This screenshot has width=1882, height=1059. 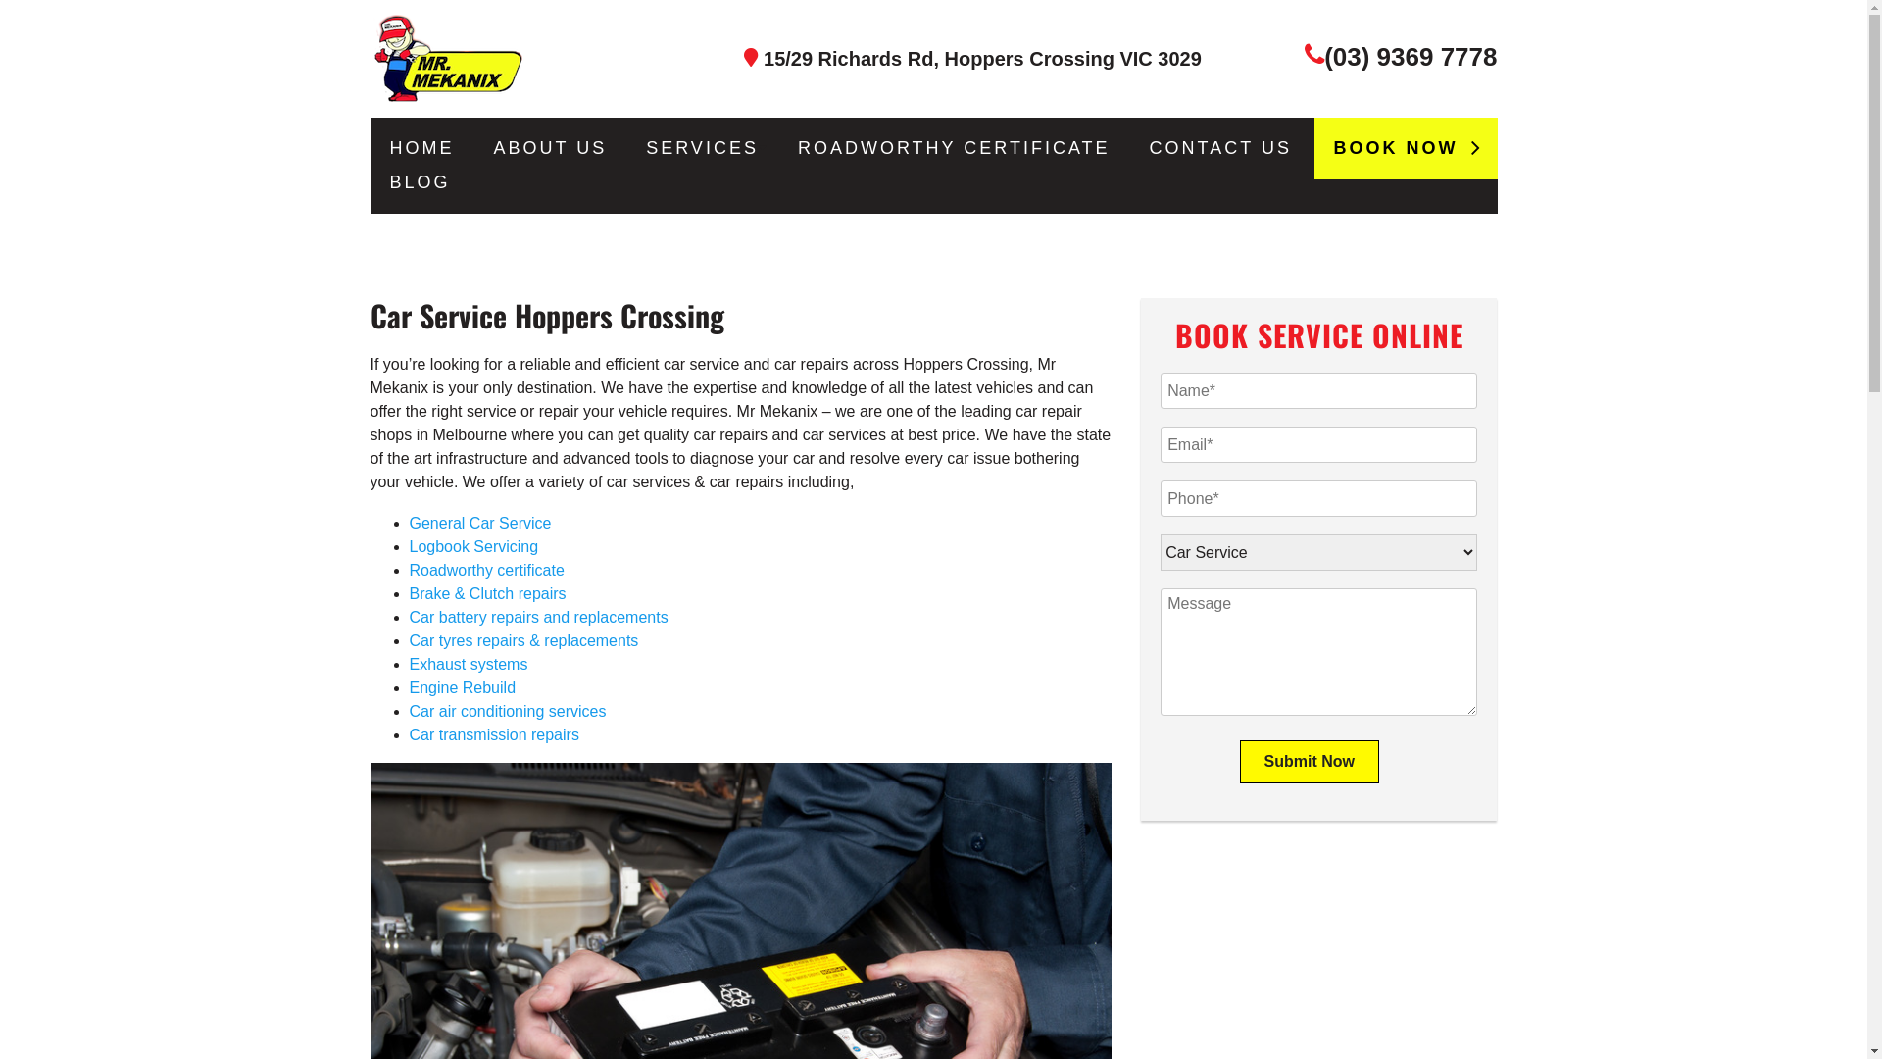 I want to click on Roadworthy certificate, so click(x=487, y=571).